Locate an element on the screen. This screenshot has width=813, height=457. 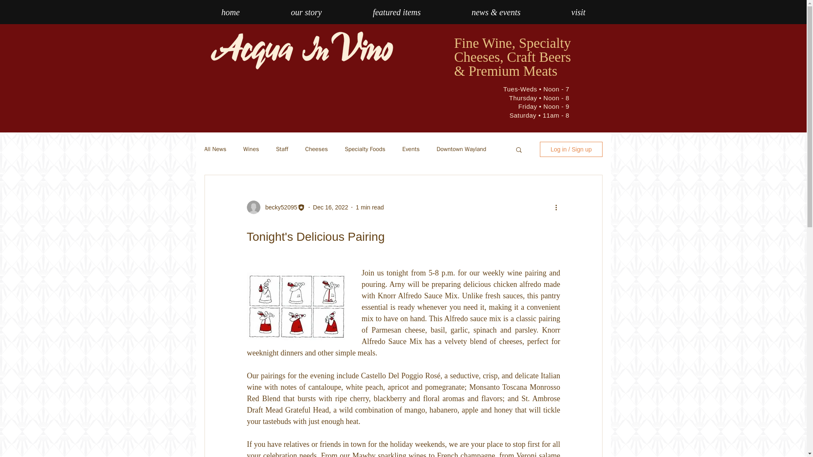
visit is located at coordinates (578, 12).